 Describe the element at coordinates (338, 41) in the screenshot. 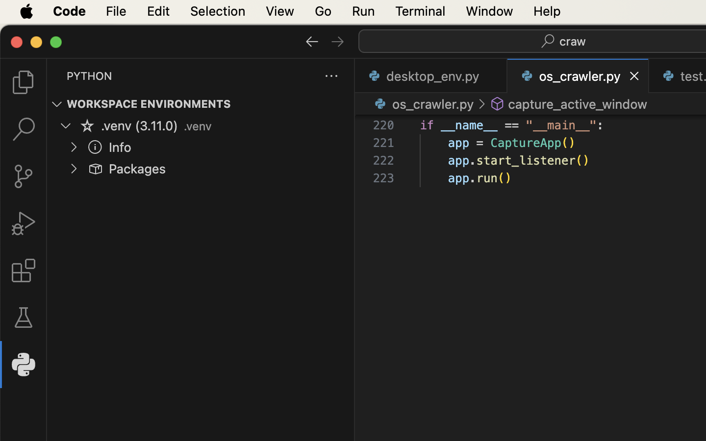

I see `` at that location.